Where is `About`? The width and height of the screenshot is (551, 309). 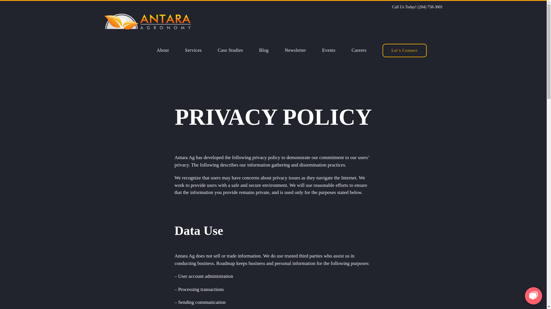
About is located at coordinates (163, 50).